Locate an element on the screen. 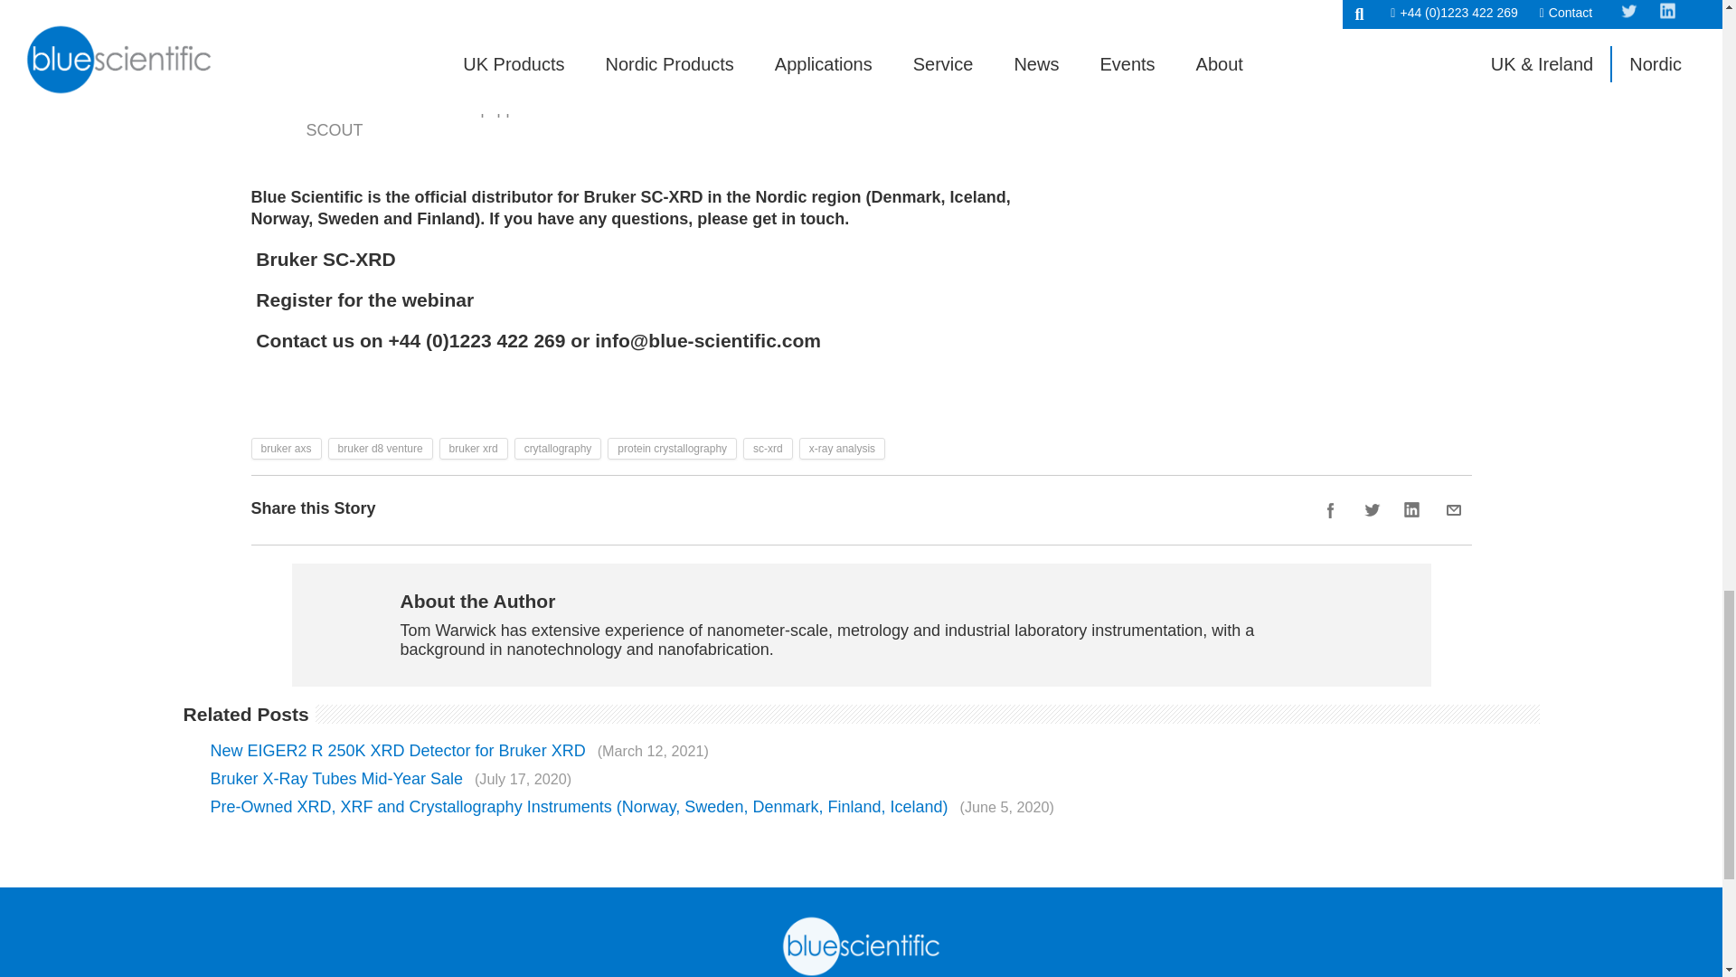  Facebook is located at coordinates (1330, 510).